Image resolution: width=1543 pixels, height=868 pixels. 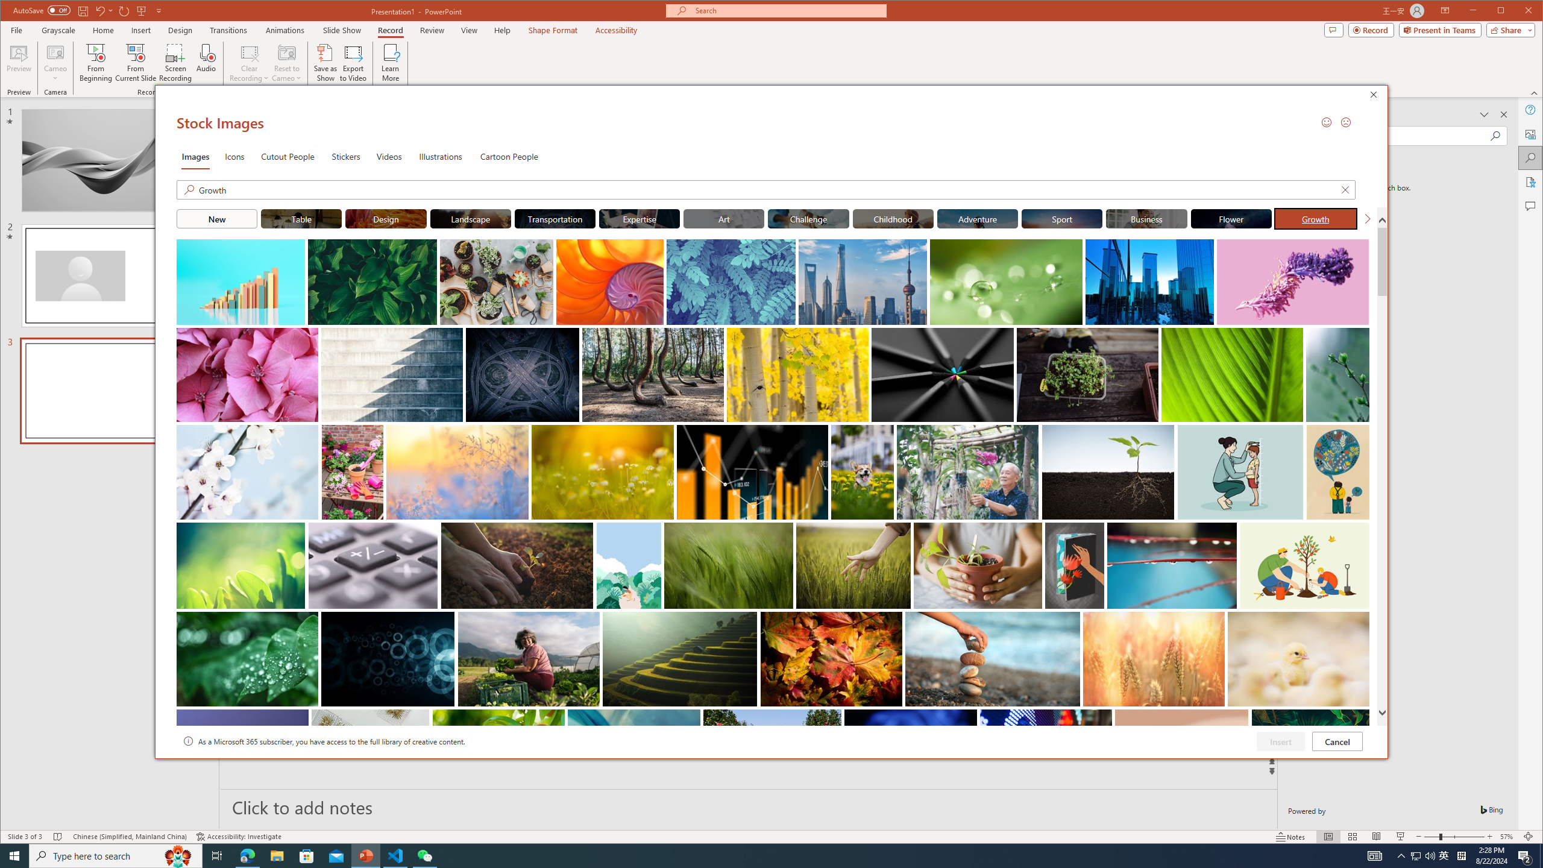 I want to click on Icons, so click(x=234, y=156).